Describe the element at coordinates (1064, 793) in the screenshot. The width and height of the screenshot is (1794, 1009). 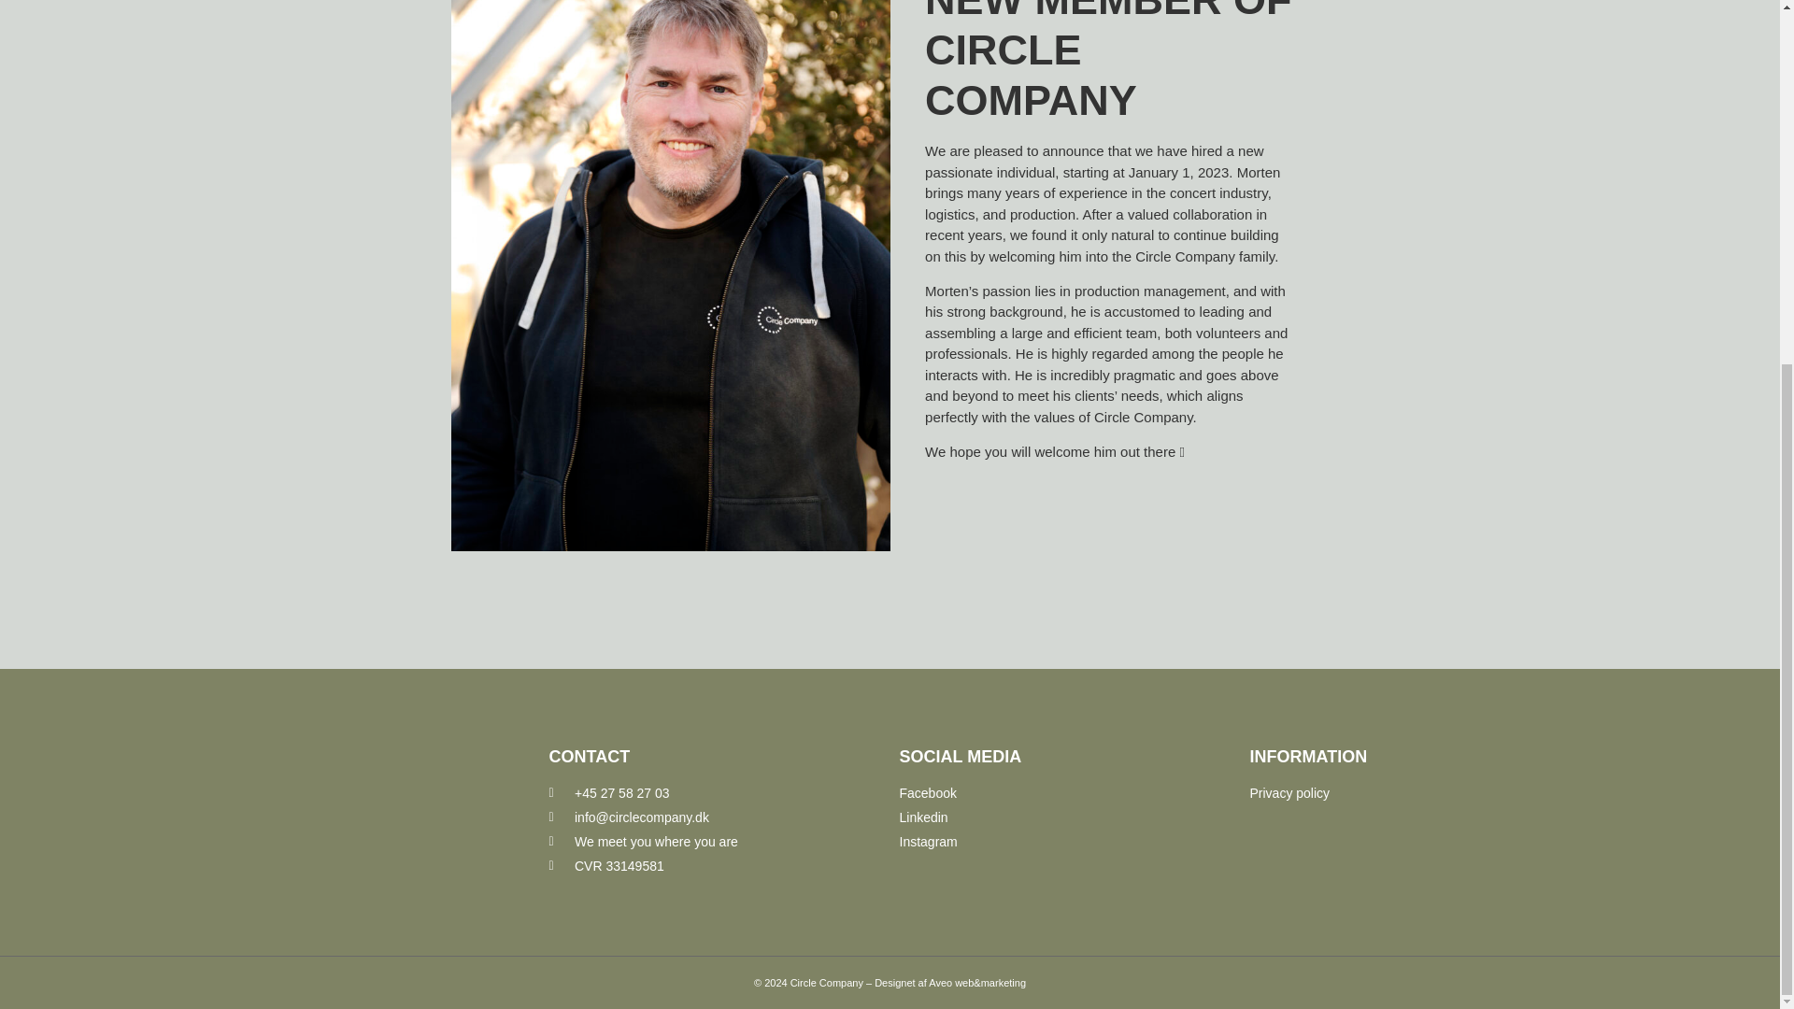
I see `Facebook` at that location.